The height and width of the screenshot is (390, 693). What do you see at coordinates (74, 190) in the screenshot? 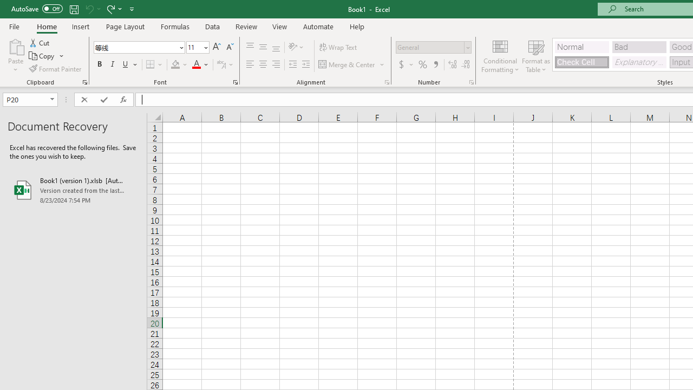
I see `Book1 (version 1).xlsb  [AutoRecovered]` at bounding box center [74, 190].